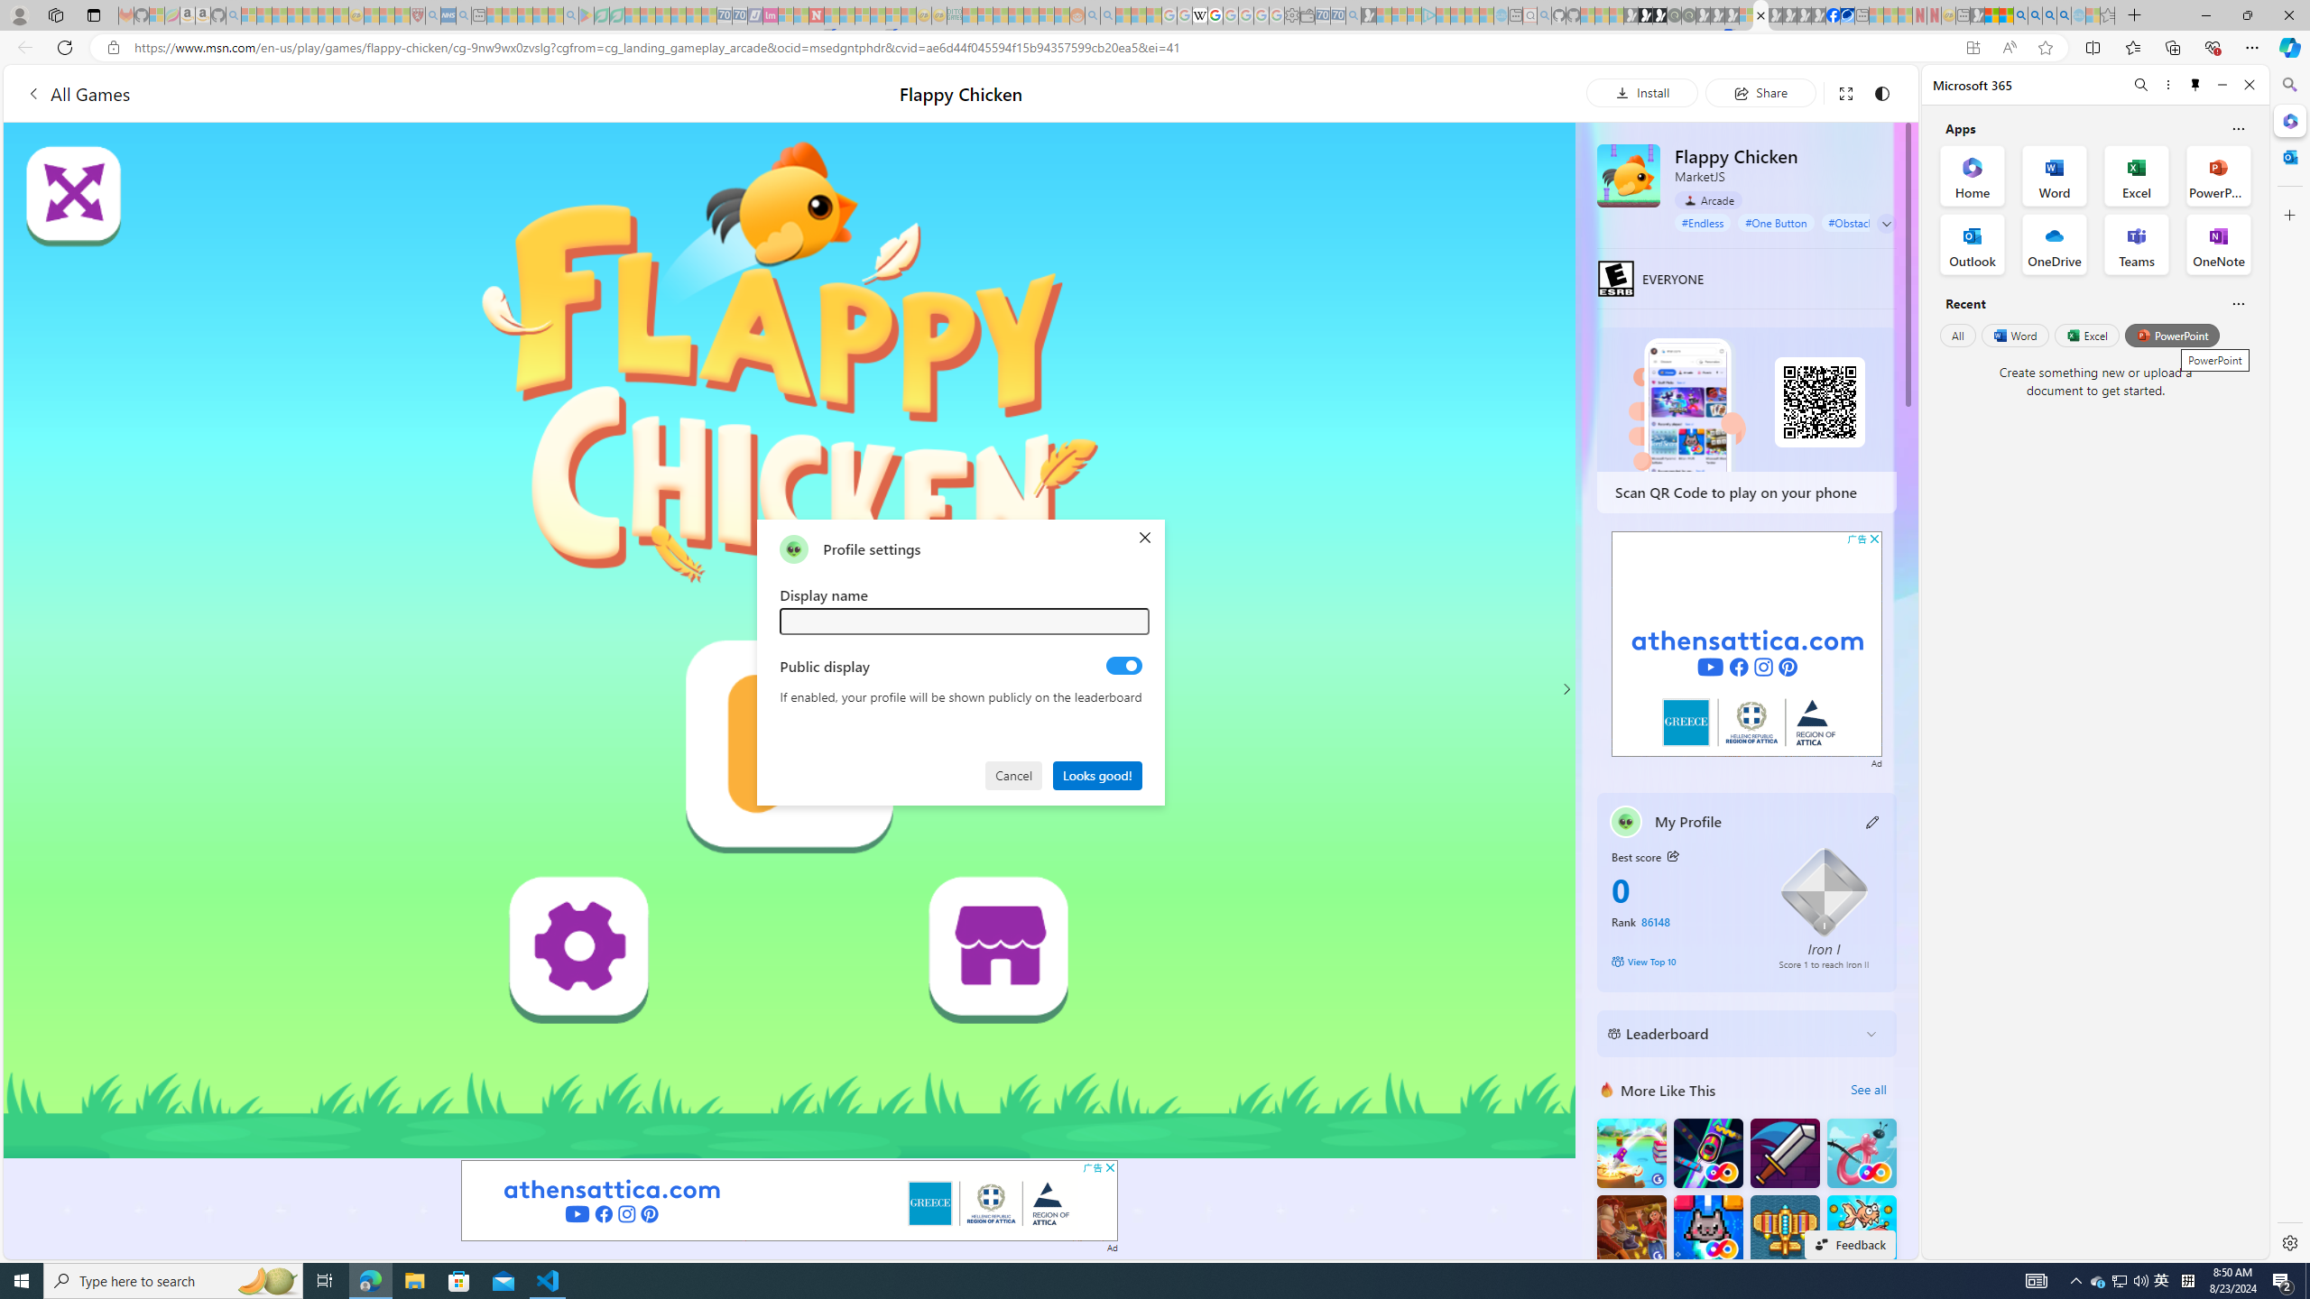 This screenshot has height=1299, width=2310. Describe the element at coordinates (1708, 200) in the screenshot. I see `Arcade` at that location.